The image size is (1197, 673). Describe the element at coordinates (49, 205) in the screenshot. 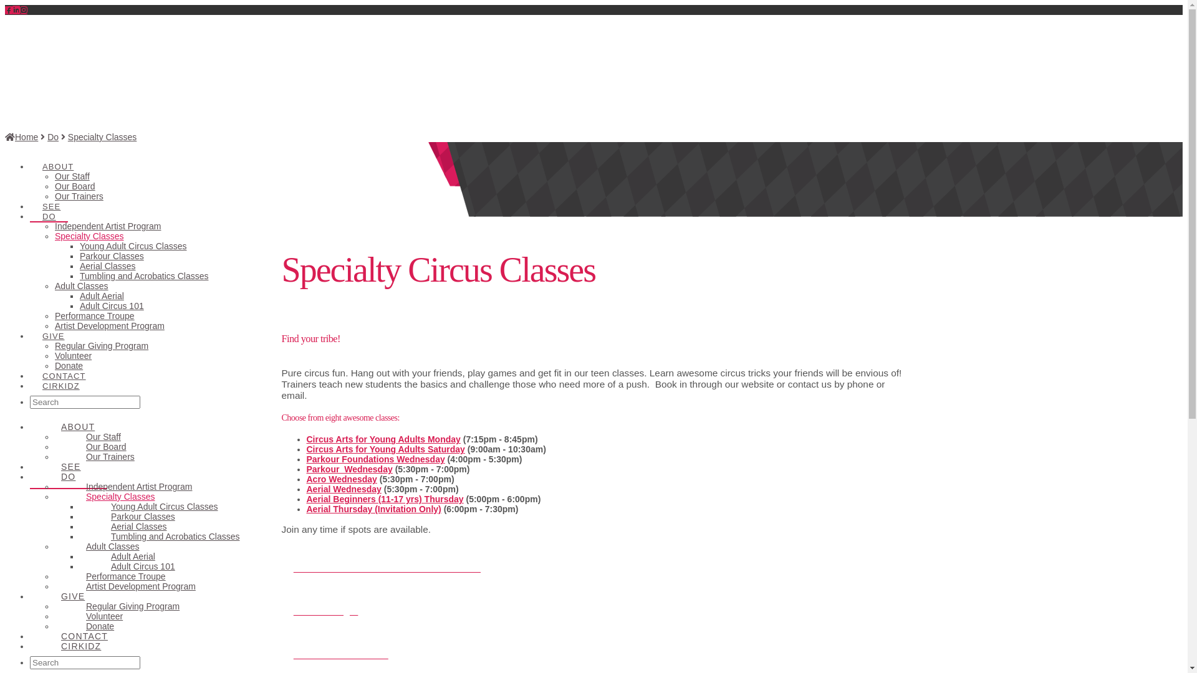

I see `DO` at that location.